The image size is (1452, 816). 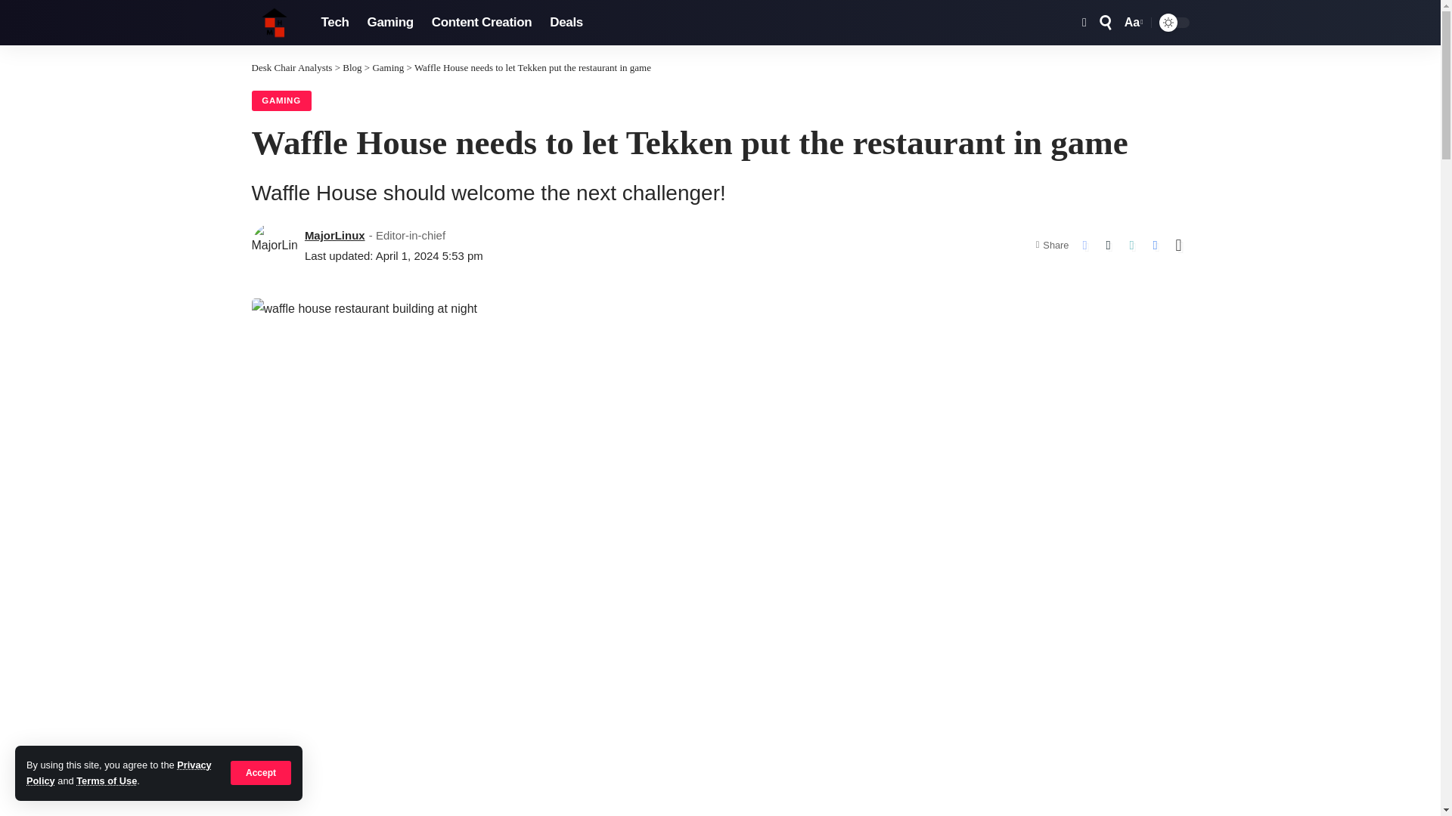 I want to click on Tech, so click(x=334, y=23).